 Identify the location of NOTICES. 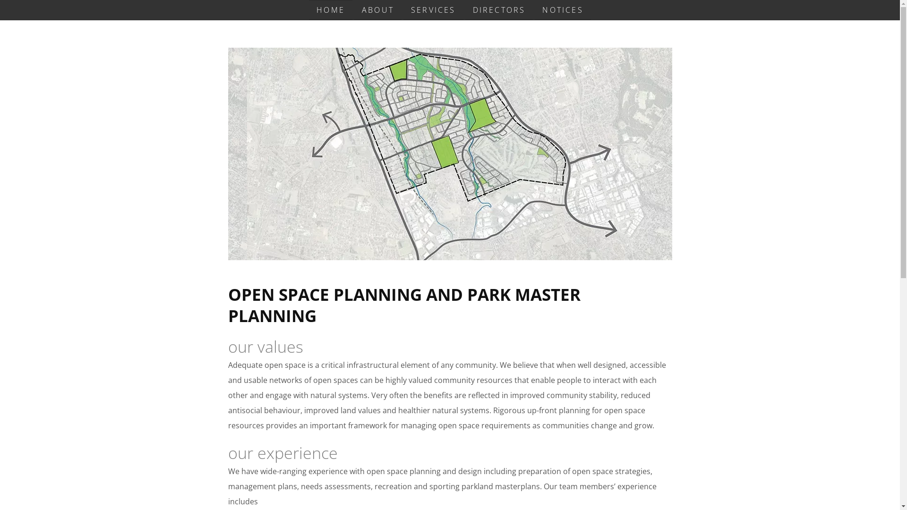
(563, 10).